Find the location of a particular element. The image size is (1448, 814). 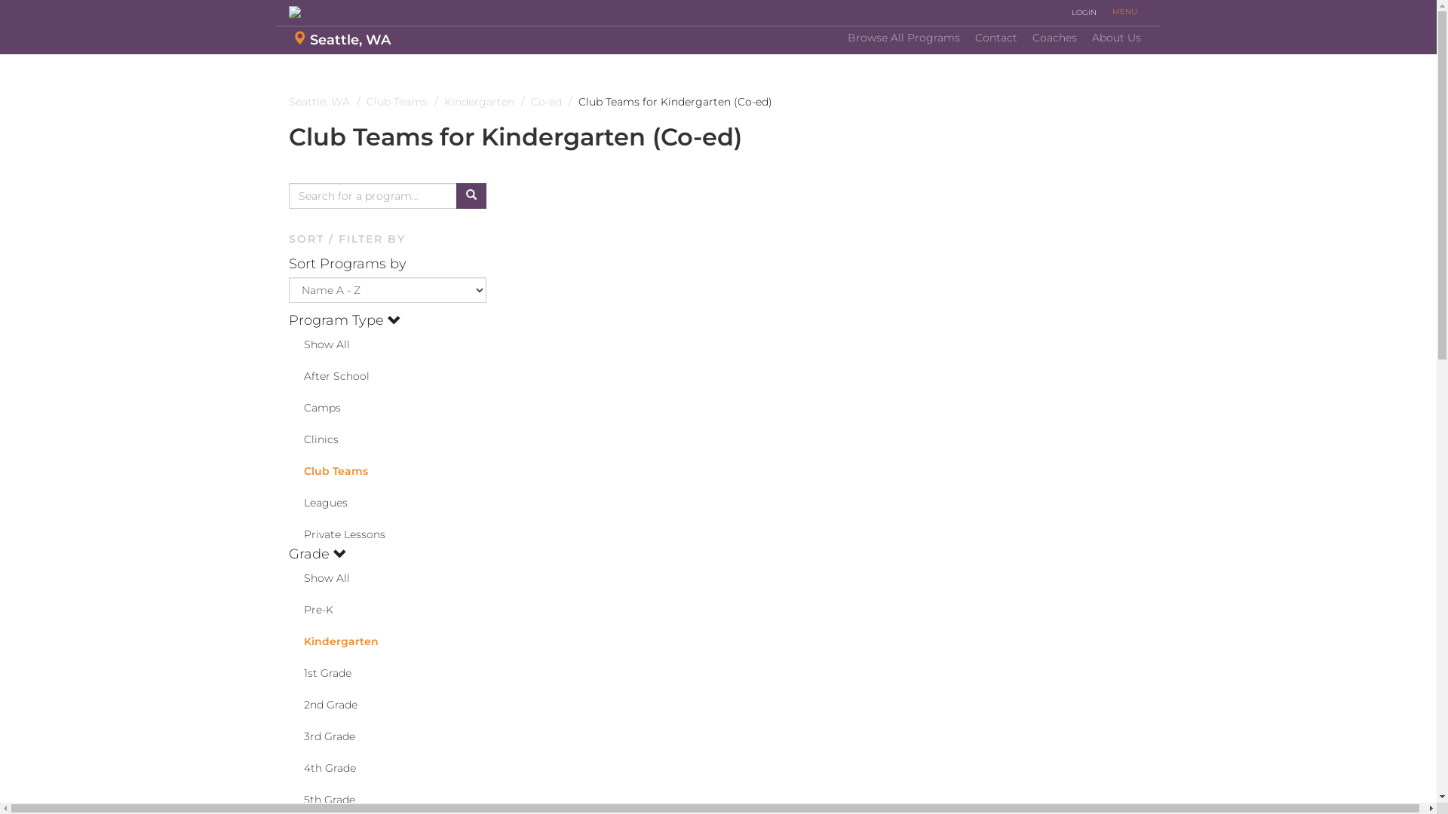

Browse All Programs is located at coordinates (903, 38).